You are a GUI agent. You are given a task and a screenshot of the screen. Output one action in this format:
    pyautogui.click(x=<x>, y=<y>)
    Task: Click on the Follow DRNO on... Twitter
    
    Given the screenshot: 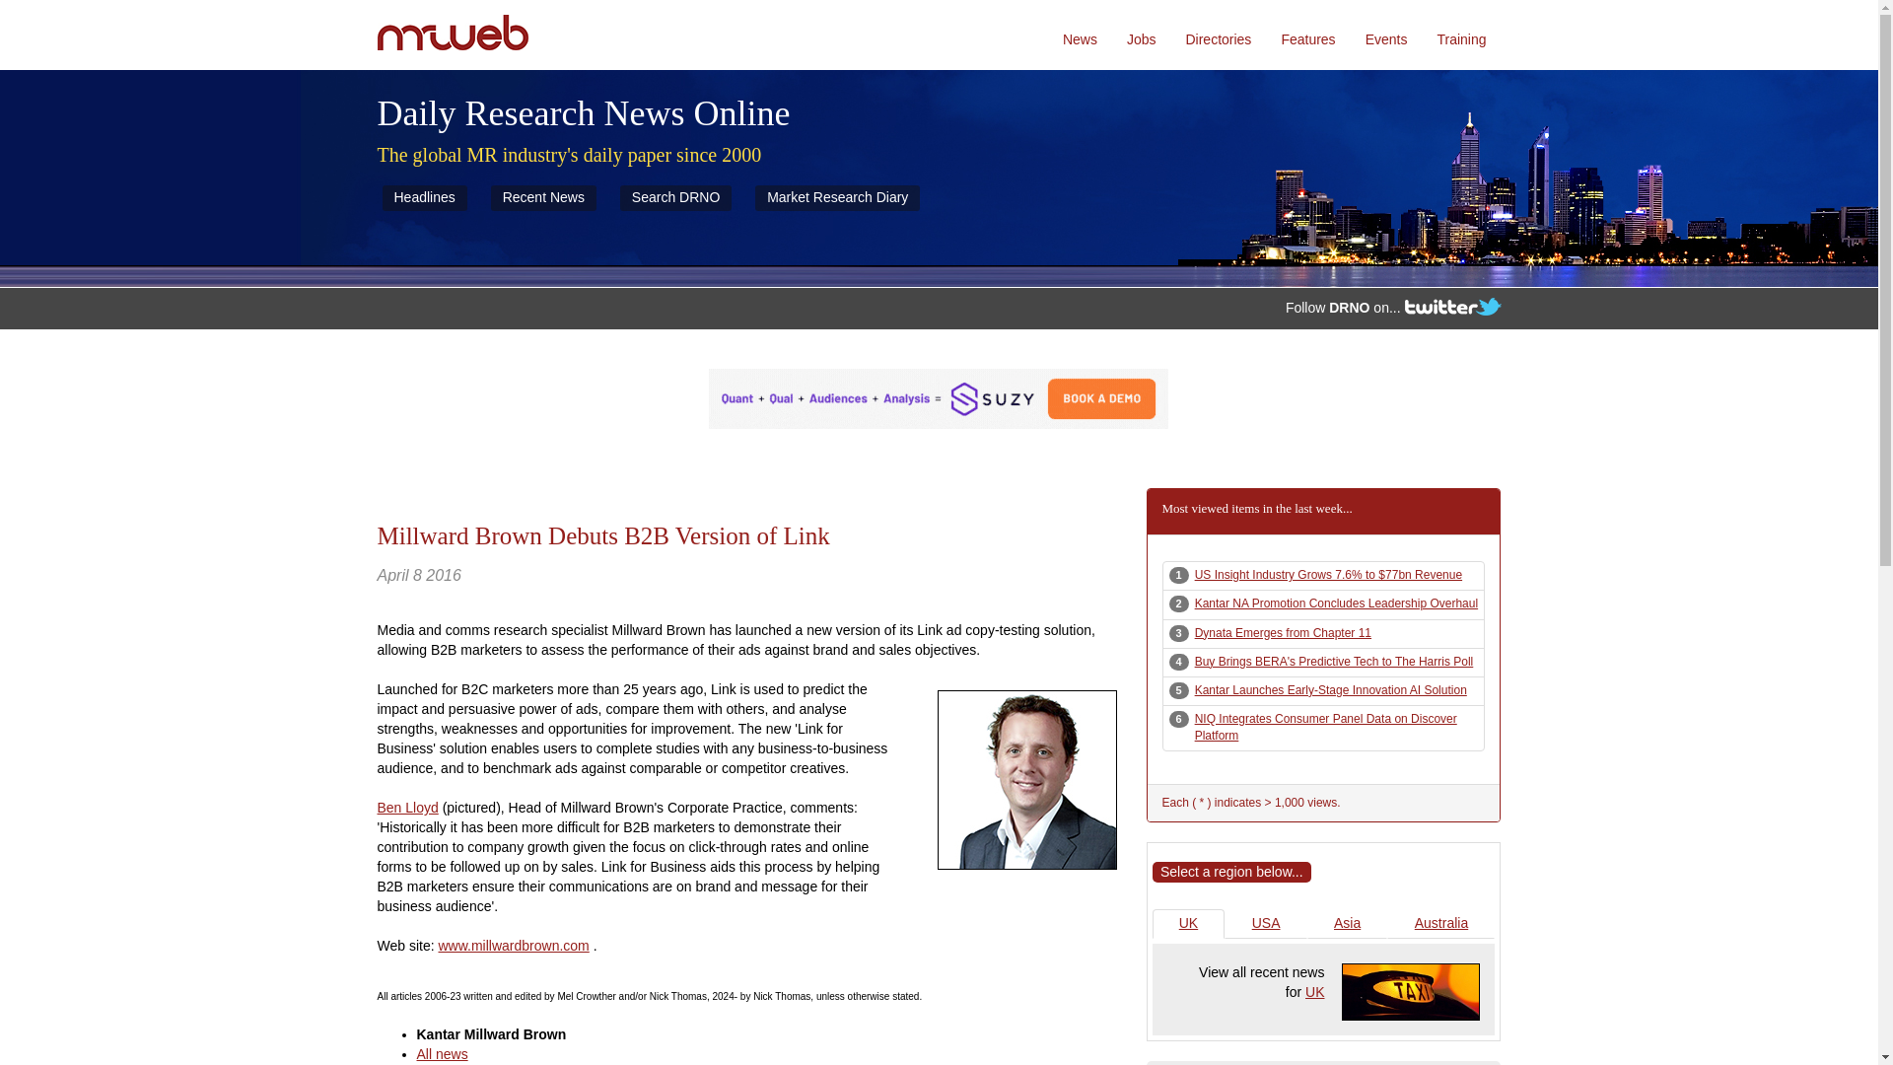 What is the action you would take?
    pyautogui.click(x=1452, y=306)
    